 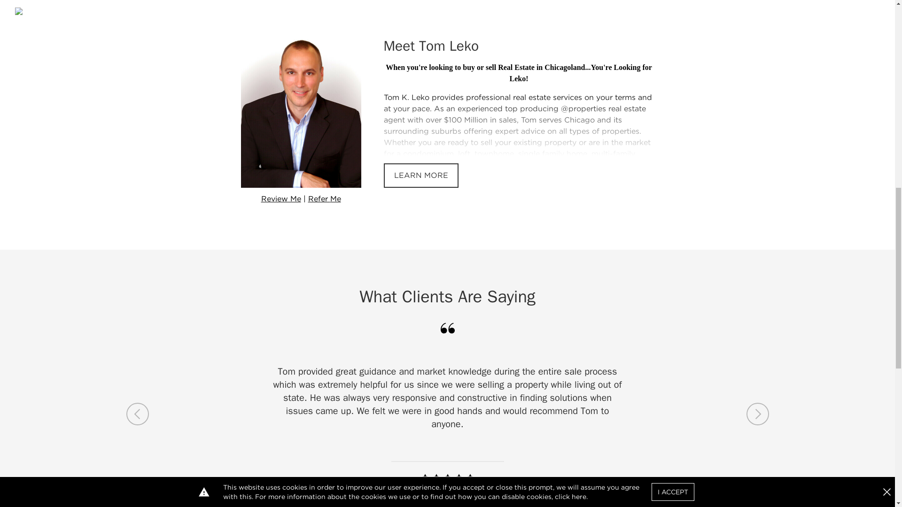 What do you see at coordinates (421, 175) in the screenshot?
I see `LEARN MORE` at bounding box center [421, 175].